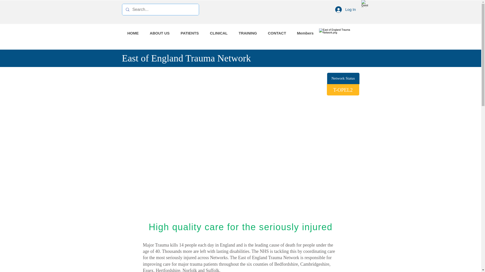  I want to click on Members, so click(305, 33).